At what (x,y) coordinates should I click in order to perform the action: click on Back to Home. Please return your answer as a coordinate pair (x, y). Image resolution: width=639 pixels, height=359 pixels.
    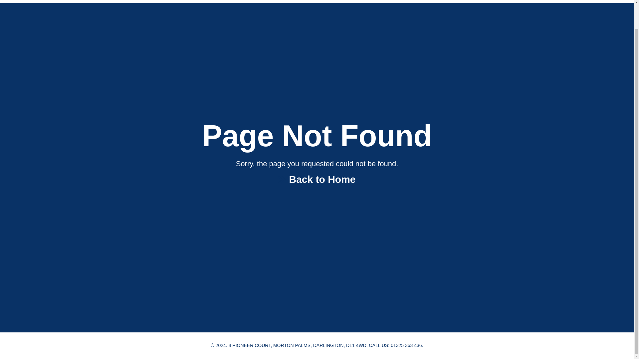
    Looking at the image, I should click on (317, 179).